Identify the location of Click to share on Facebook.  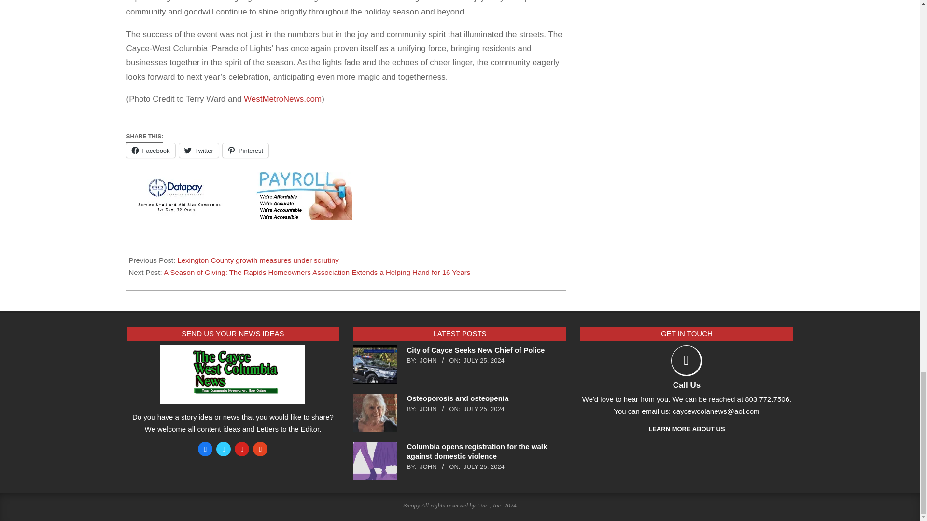
(151, 151).